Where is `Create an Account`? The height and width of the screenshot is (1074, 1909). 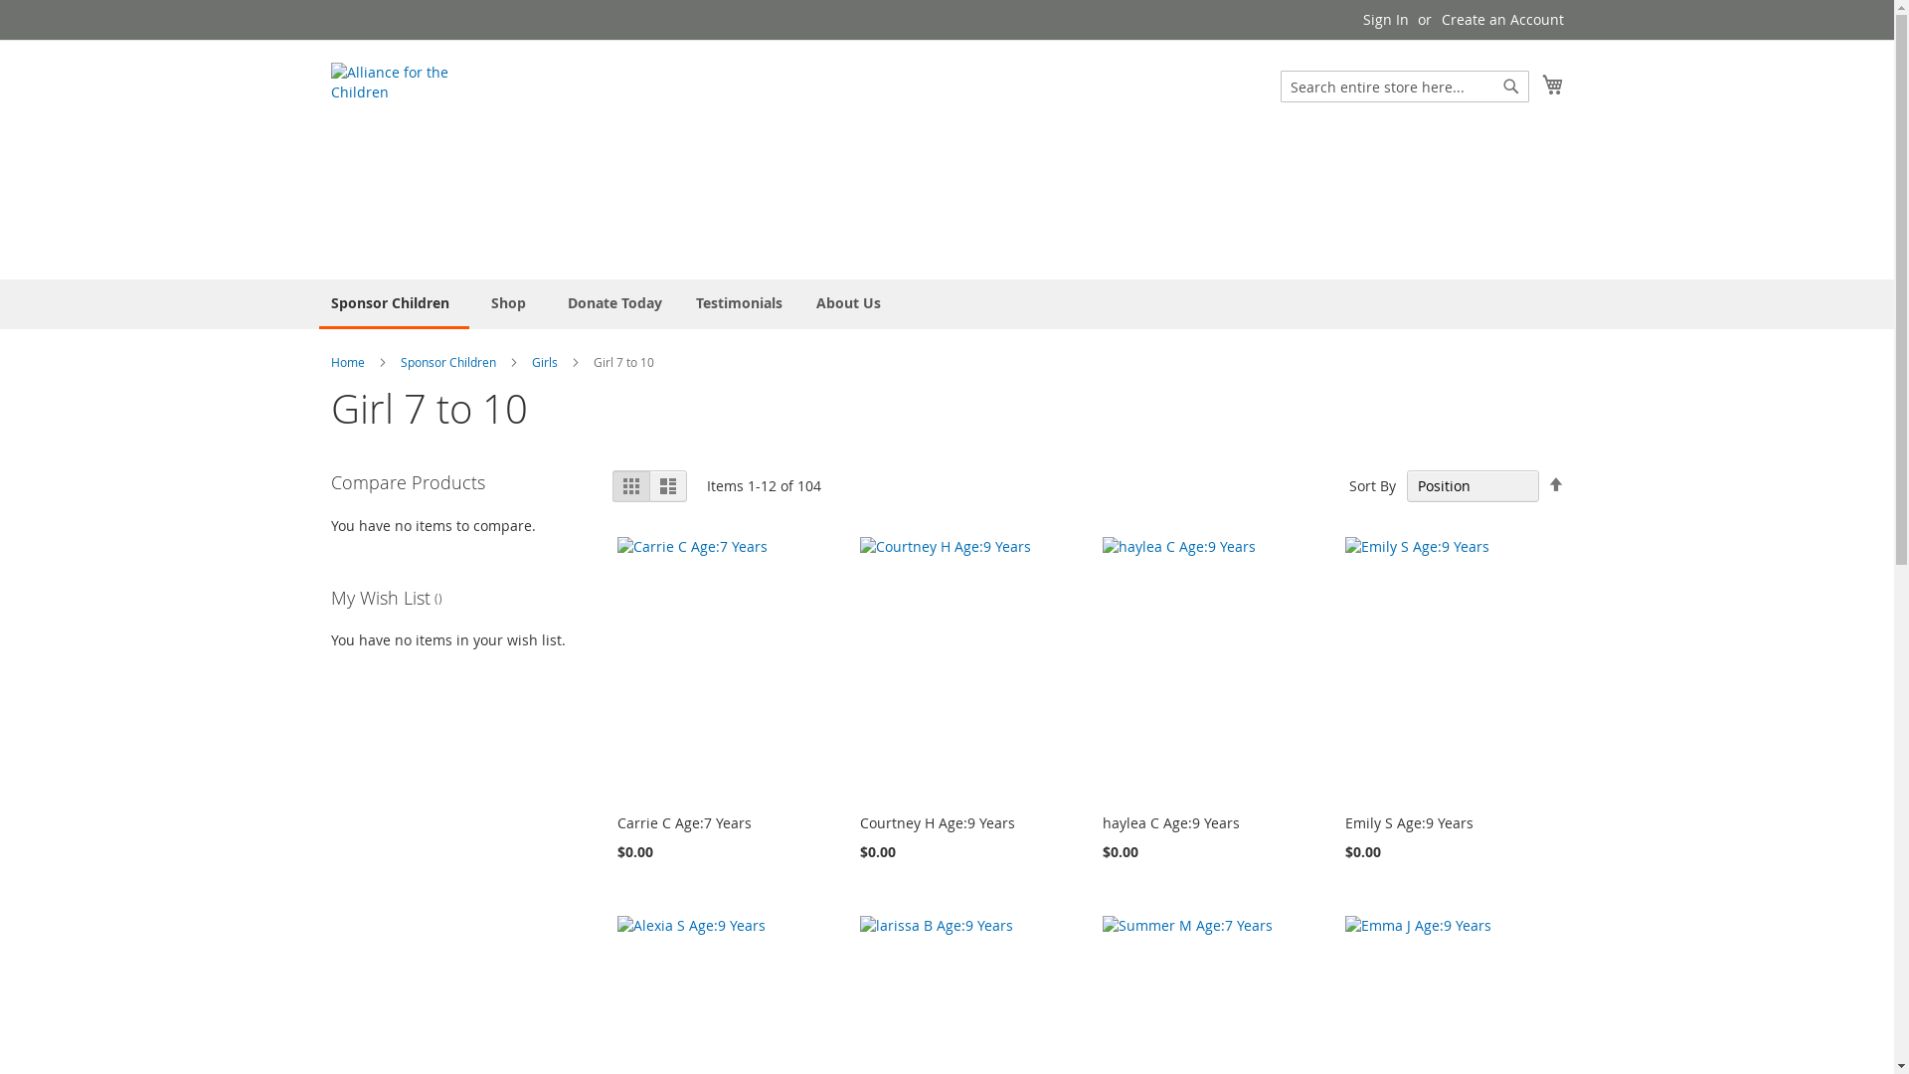
Create an Account is located at coordinates (1503, 20).